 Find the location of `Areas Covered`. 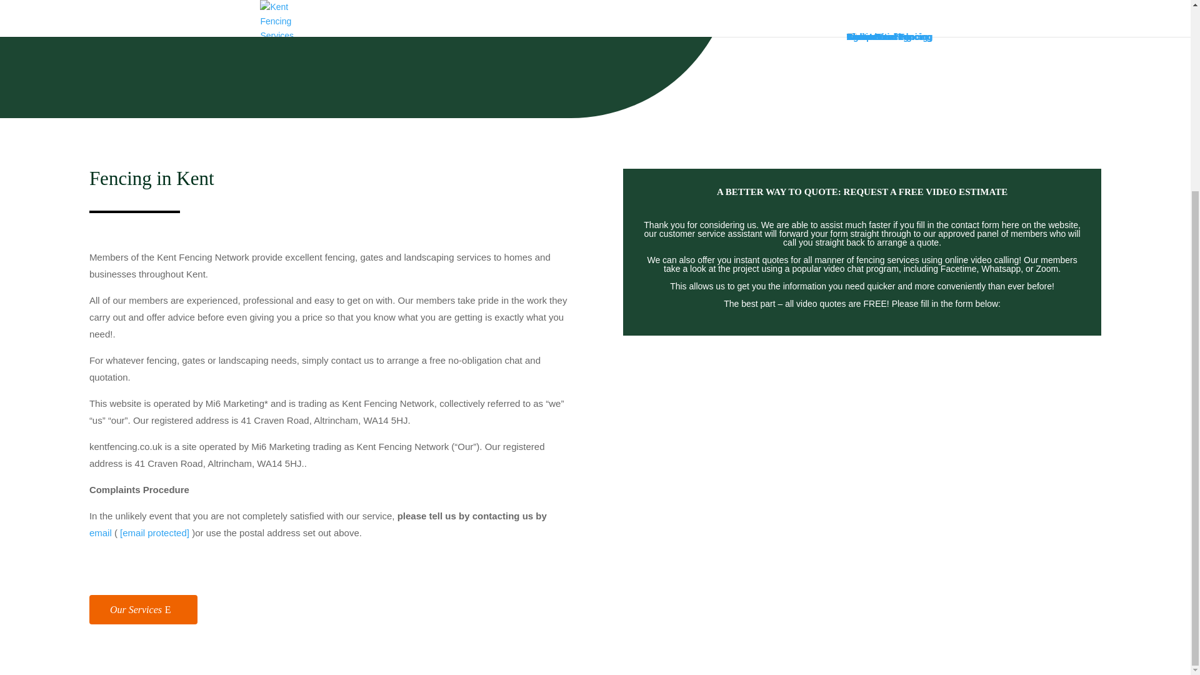

Areas Covered is located at coordinates (154, 2).